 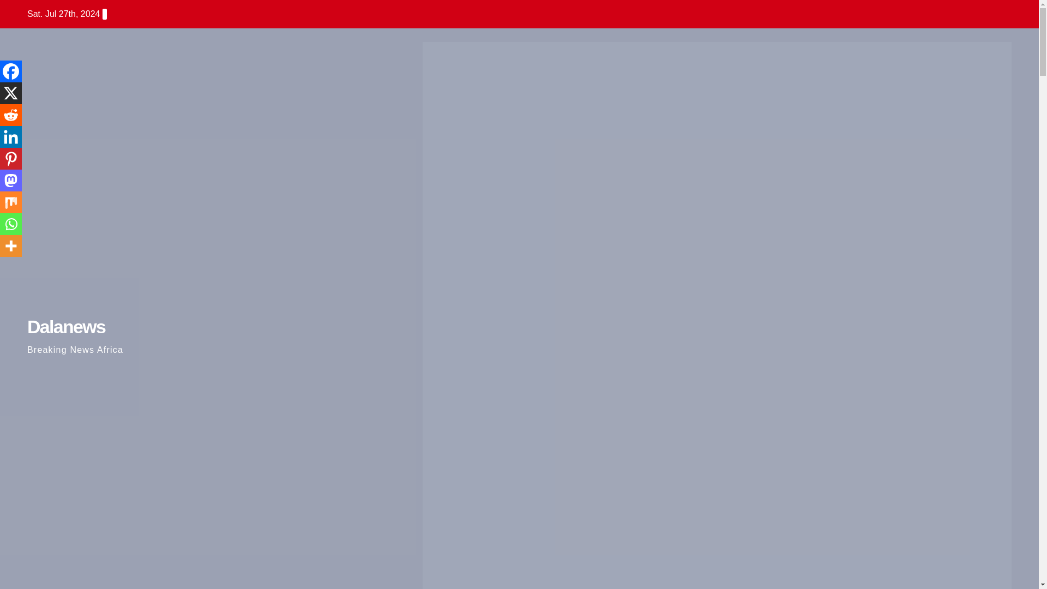 I want to click on Facebook, so click(x=11, y=71).